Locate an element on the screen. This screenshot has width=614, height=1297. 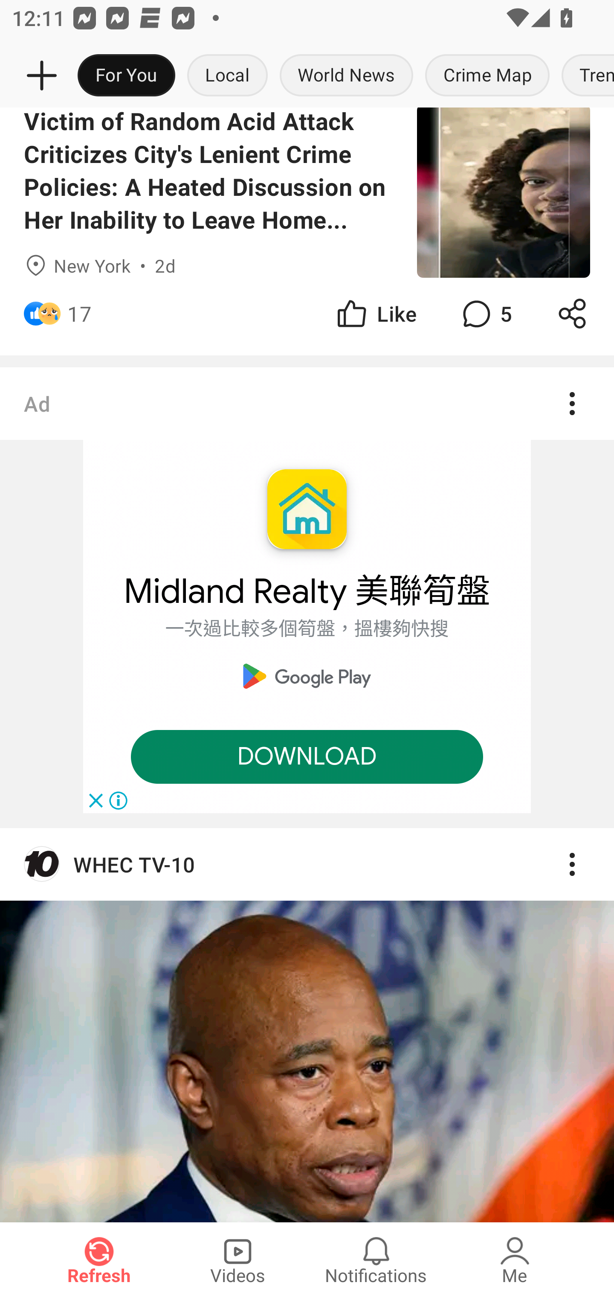
For You is located at coordinates (126, 76).